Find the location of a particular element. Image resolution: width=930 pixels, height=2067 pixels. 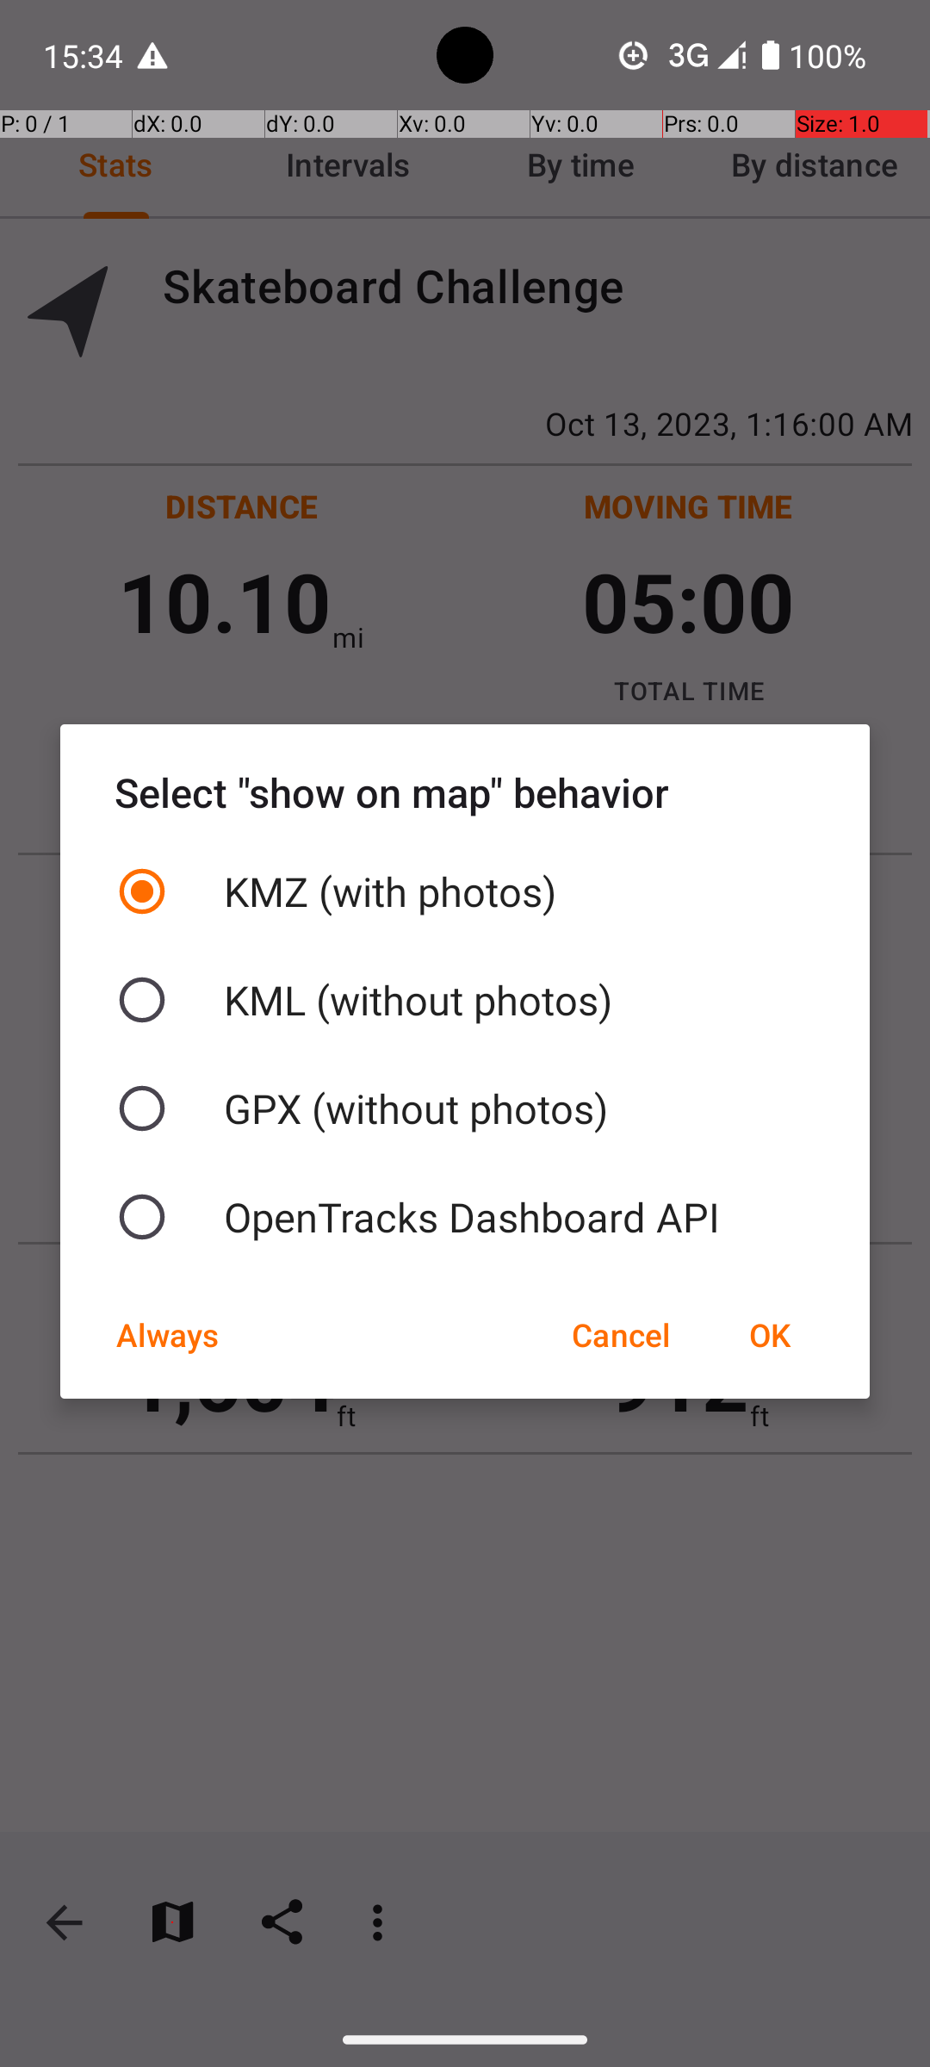

Select "show on map" behavior is located at coordinates (465, 792).